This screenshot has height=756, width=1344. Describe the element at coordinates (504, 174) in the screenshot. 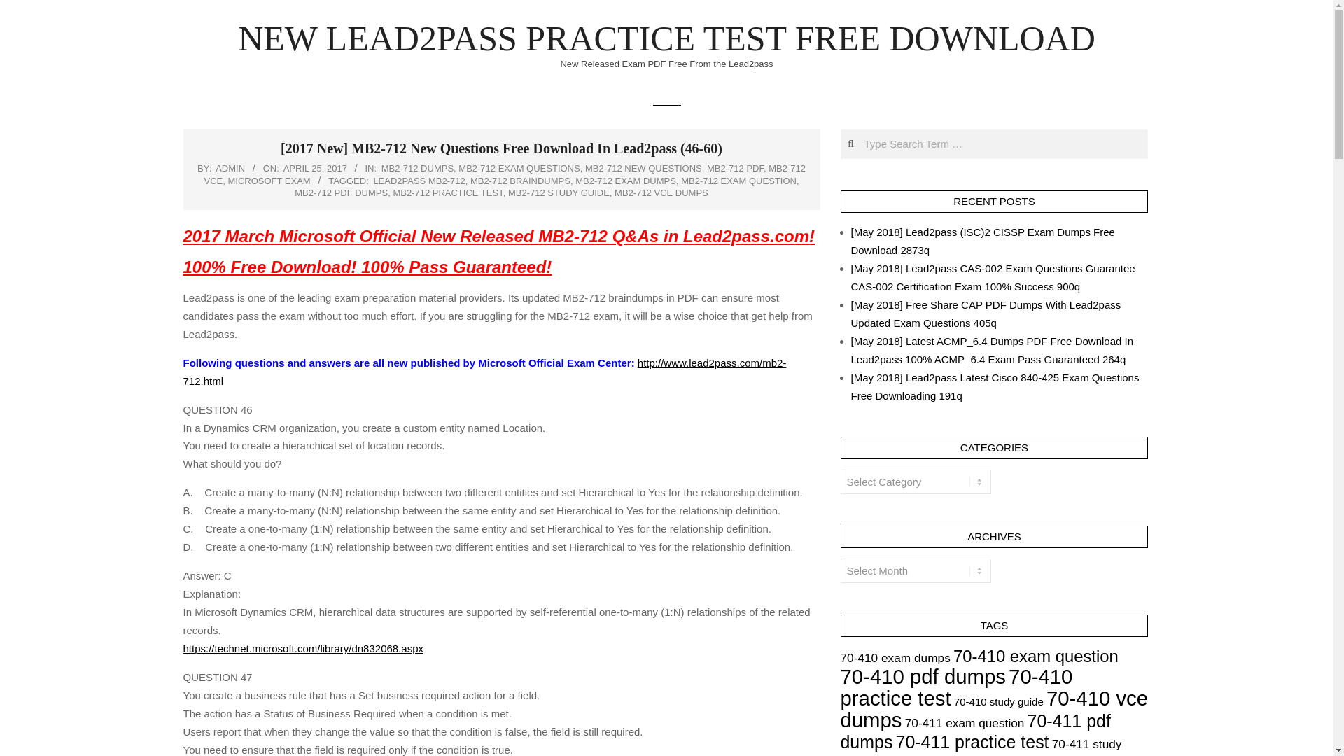

I see `MB2-712 VCE` at that location.